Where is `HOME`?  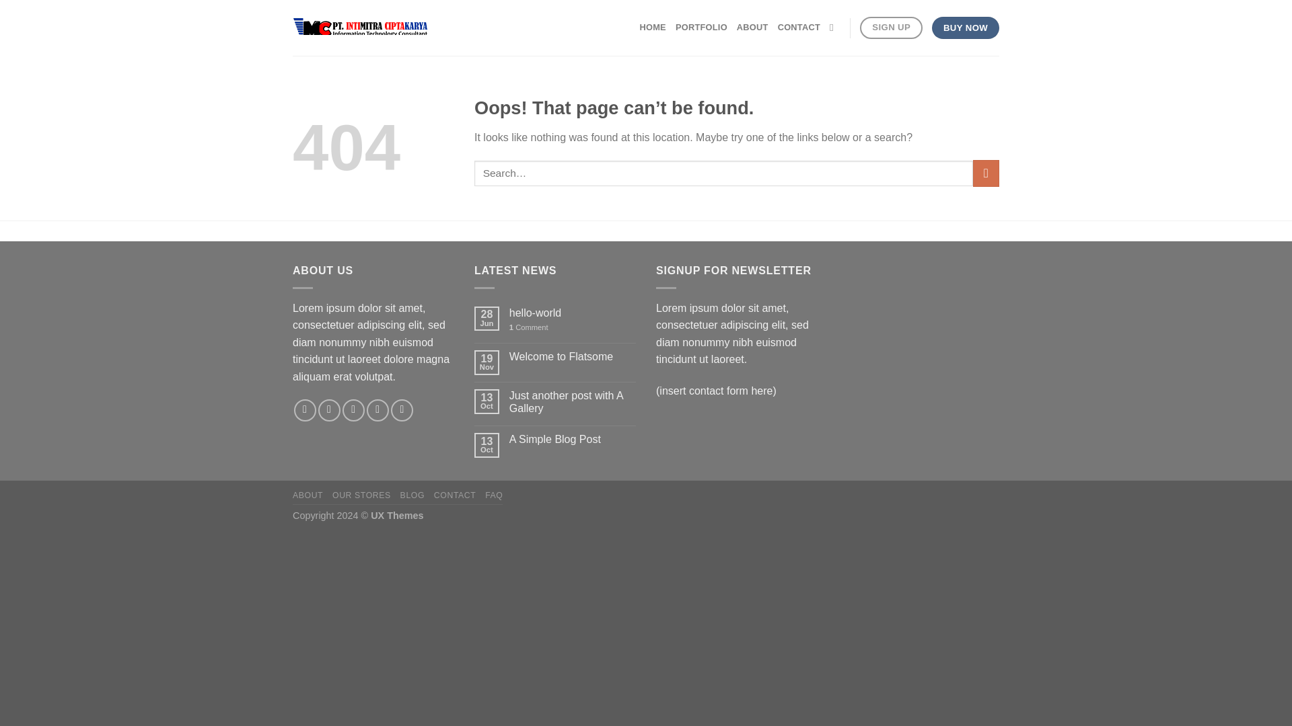
HOME is located at coordinates (652, 27).